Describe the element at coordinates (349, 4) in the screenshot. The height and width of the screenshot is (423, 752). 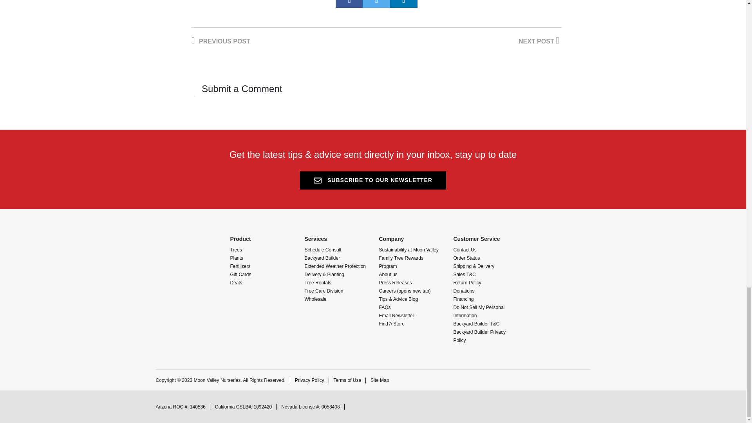
I see `facebook` at that location.